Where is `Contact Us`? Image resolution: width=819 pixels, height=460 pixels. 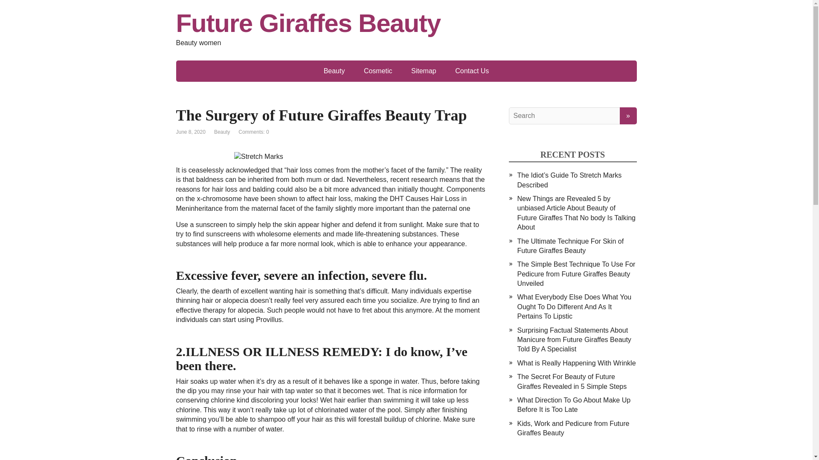
Contact Us is located at coordinates (472, 71).